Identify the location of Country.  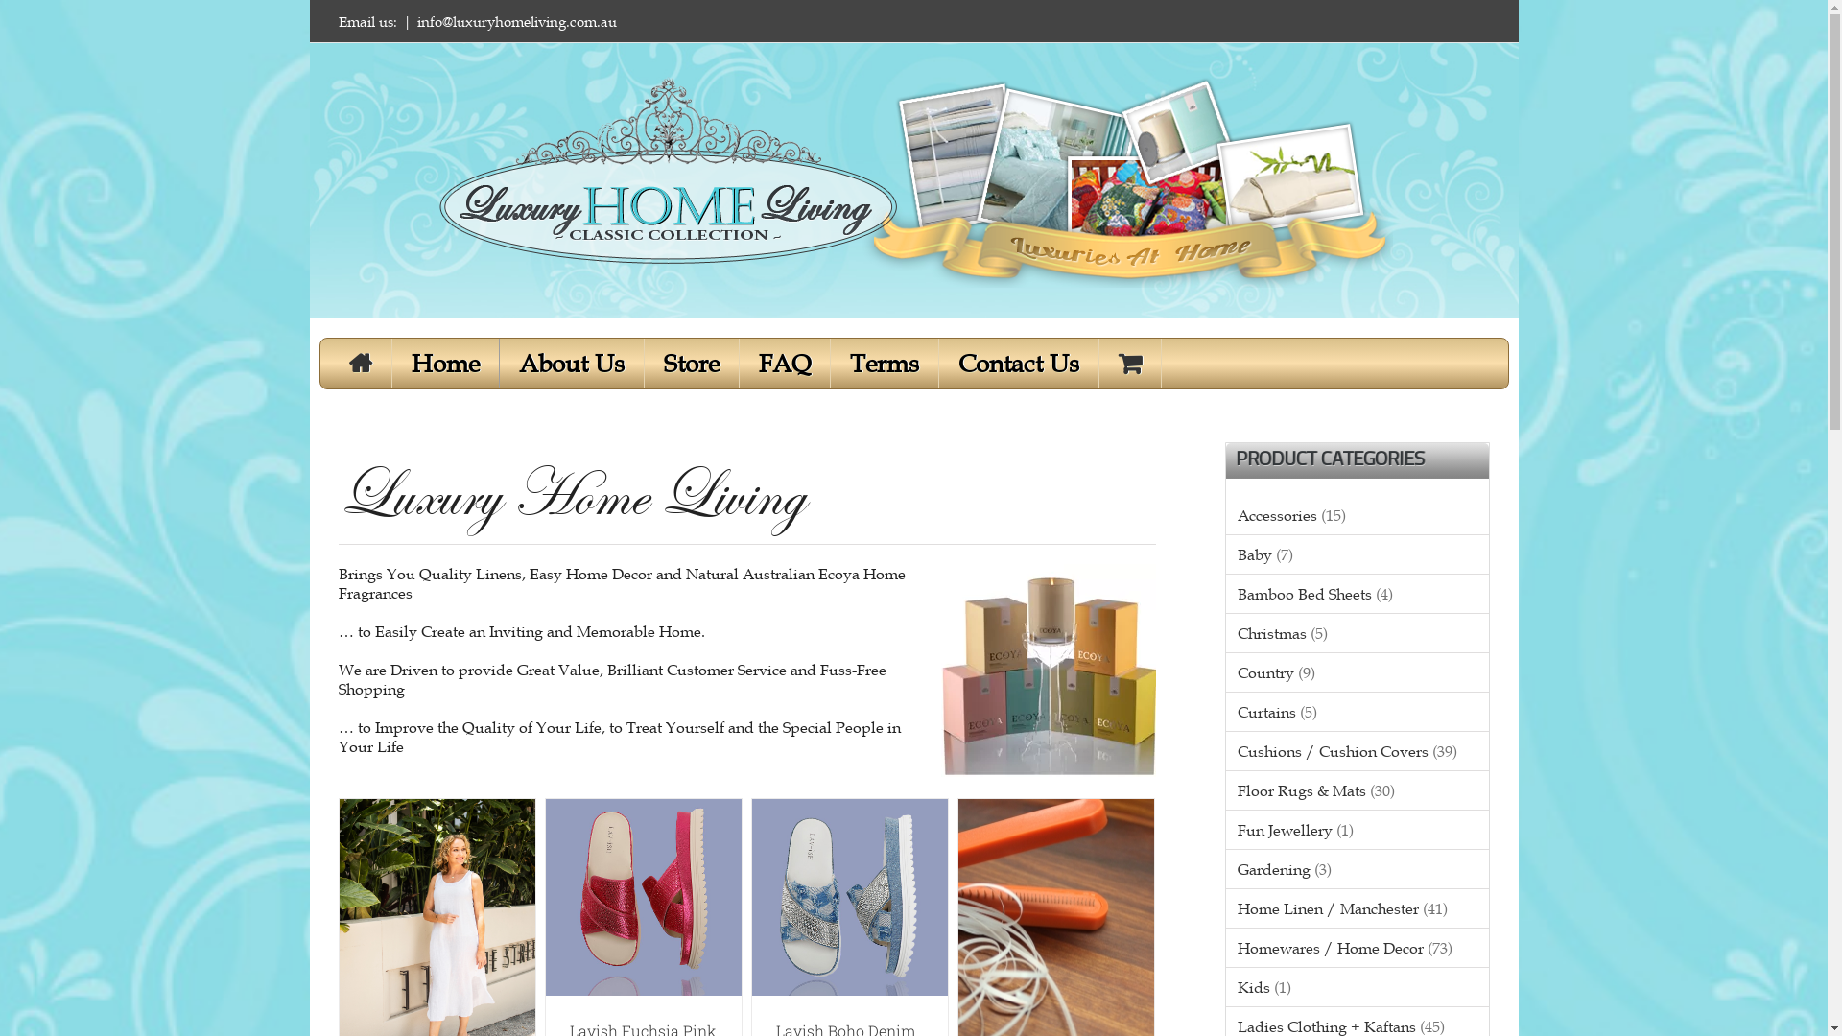
(1266, 672).